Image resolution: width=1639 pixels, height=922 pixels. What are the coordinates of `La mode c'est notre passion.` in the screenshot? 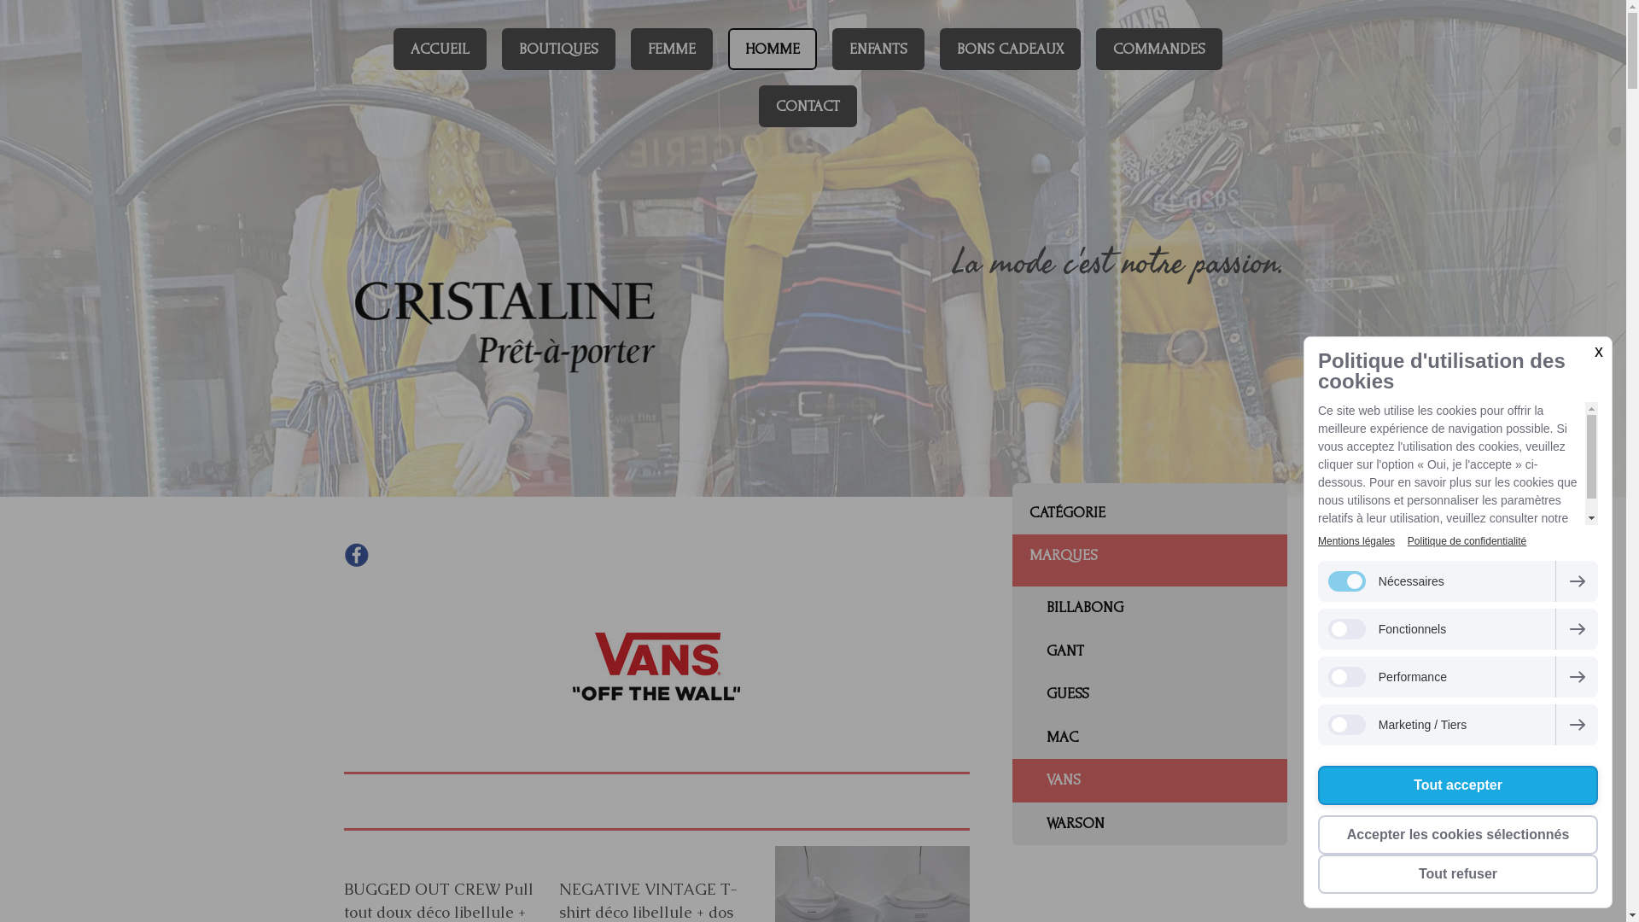 It's located at (1002, 263).